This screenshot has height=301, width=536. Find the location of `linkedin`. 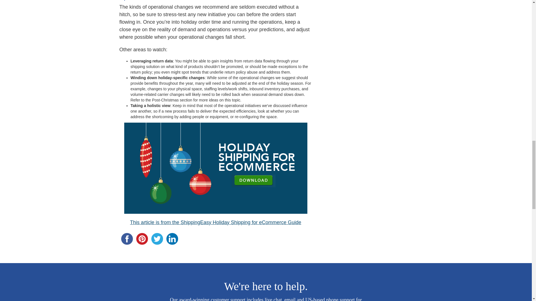

linkedin is located at coordinates (172, 239).